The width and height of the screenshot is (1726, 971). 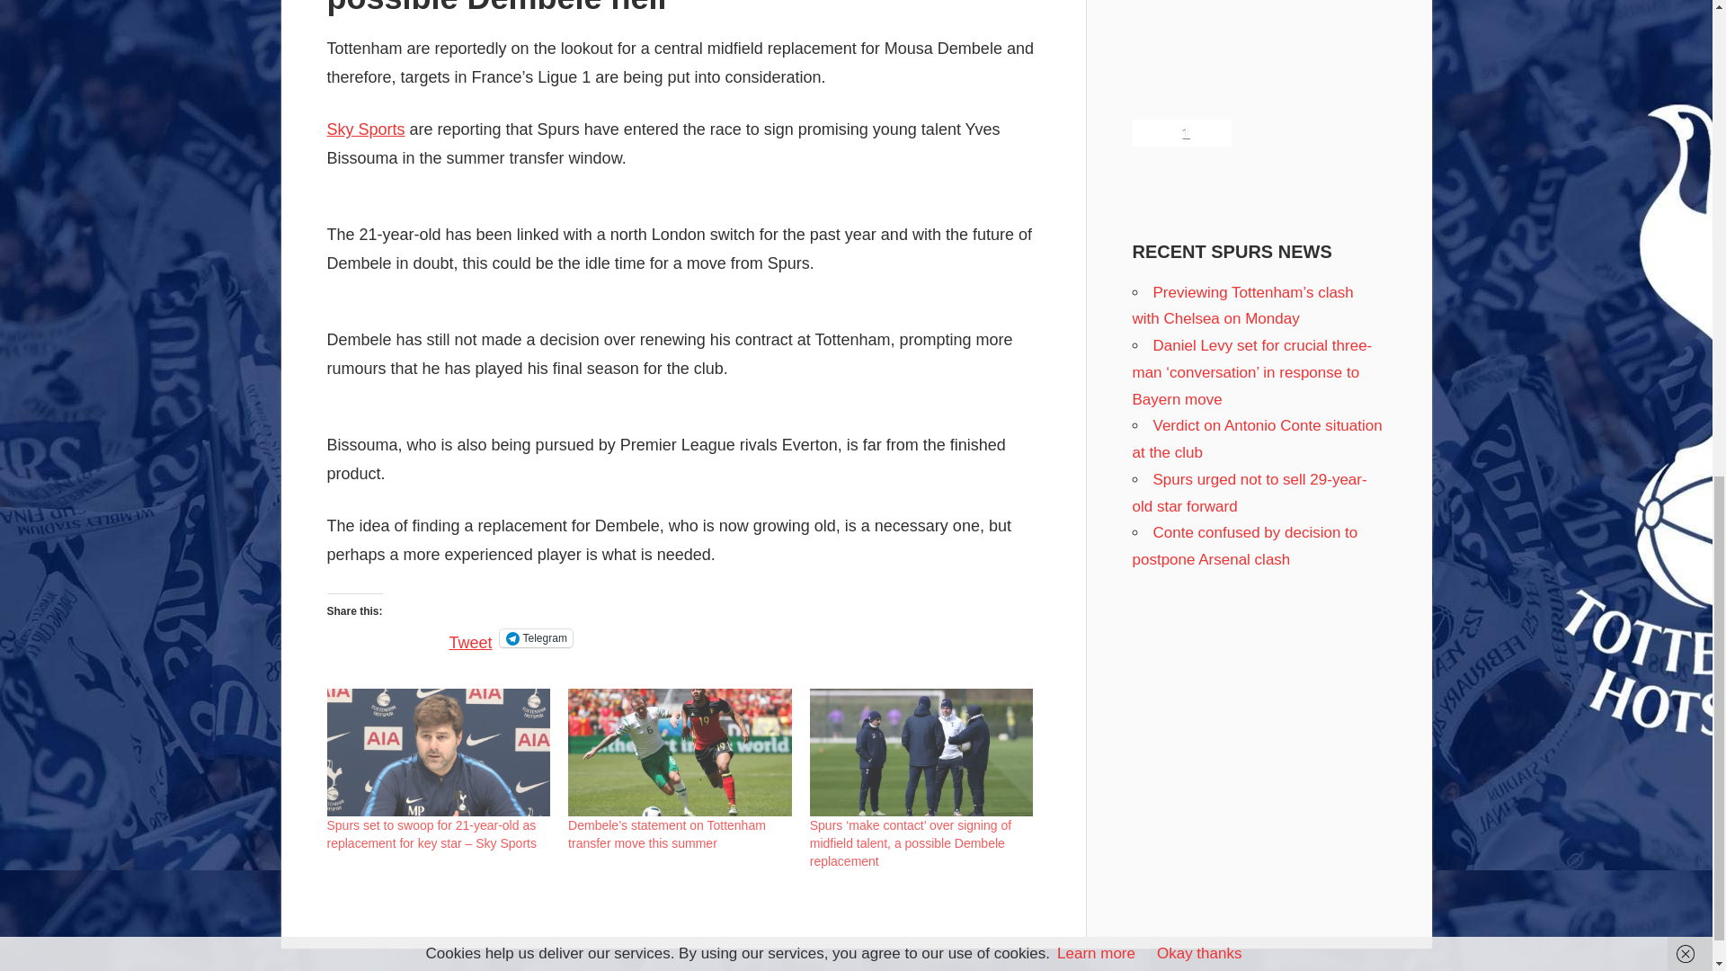 What do you see at coordinates (536, 638) in the screenshot?
I see `Telegram` at bounding box center [536, 638].